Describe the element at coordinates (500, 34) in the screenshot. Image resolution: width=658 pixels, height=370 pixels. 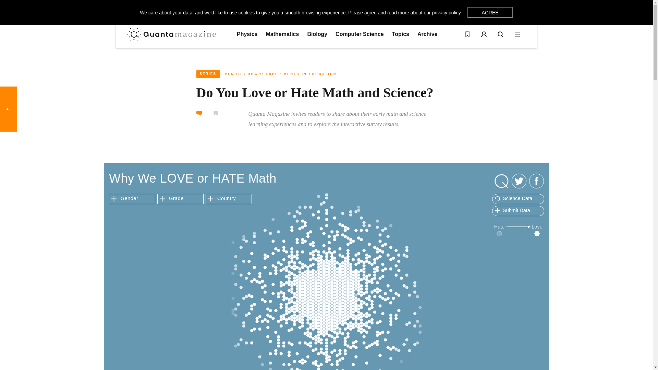
I see `Search` at that location.